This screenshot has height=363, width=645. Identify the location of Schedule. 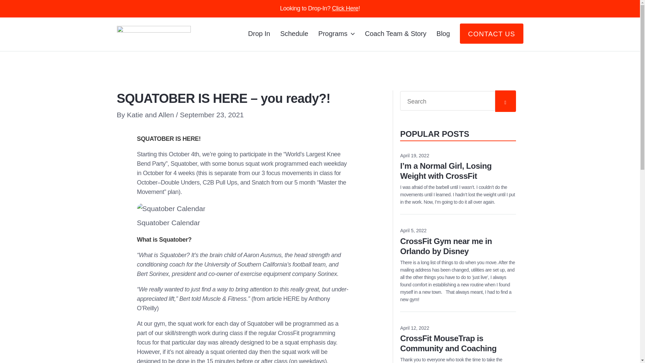
(458, 242).